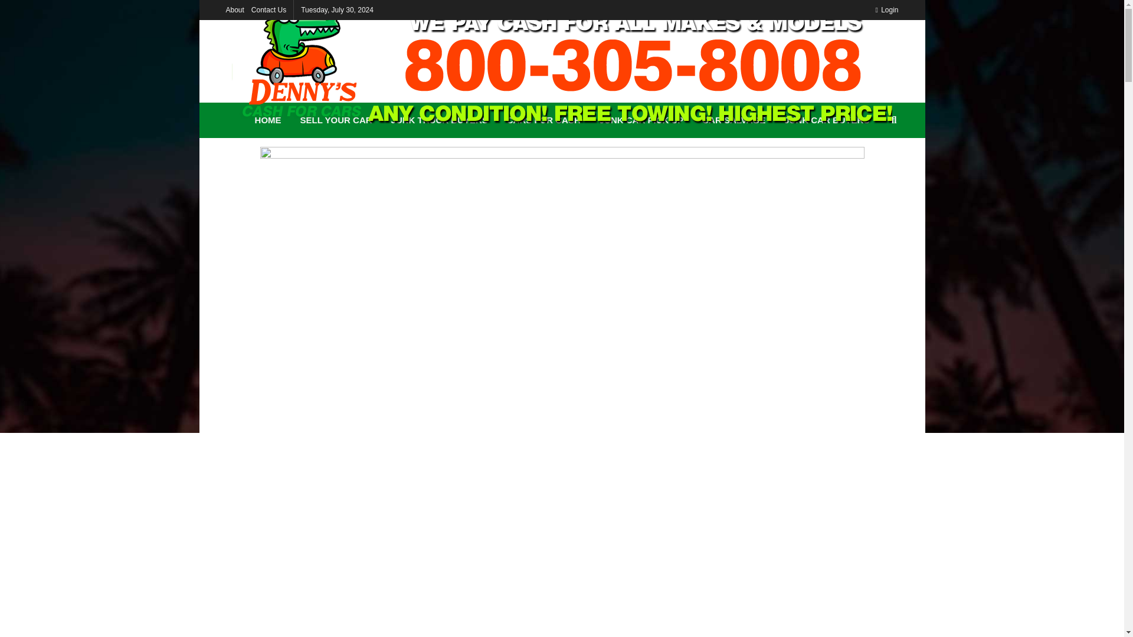 Image resolution: width=1133 pixels, height=637 pixels. What do you see at coordinates (268, 120) in the screenshot?
I see `HOME` at bounding box center [268, 120].